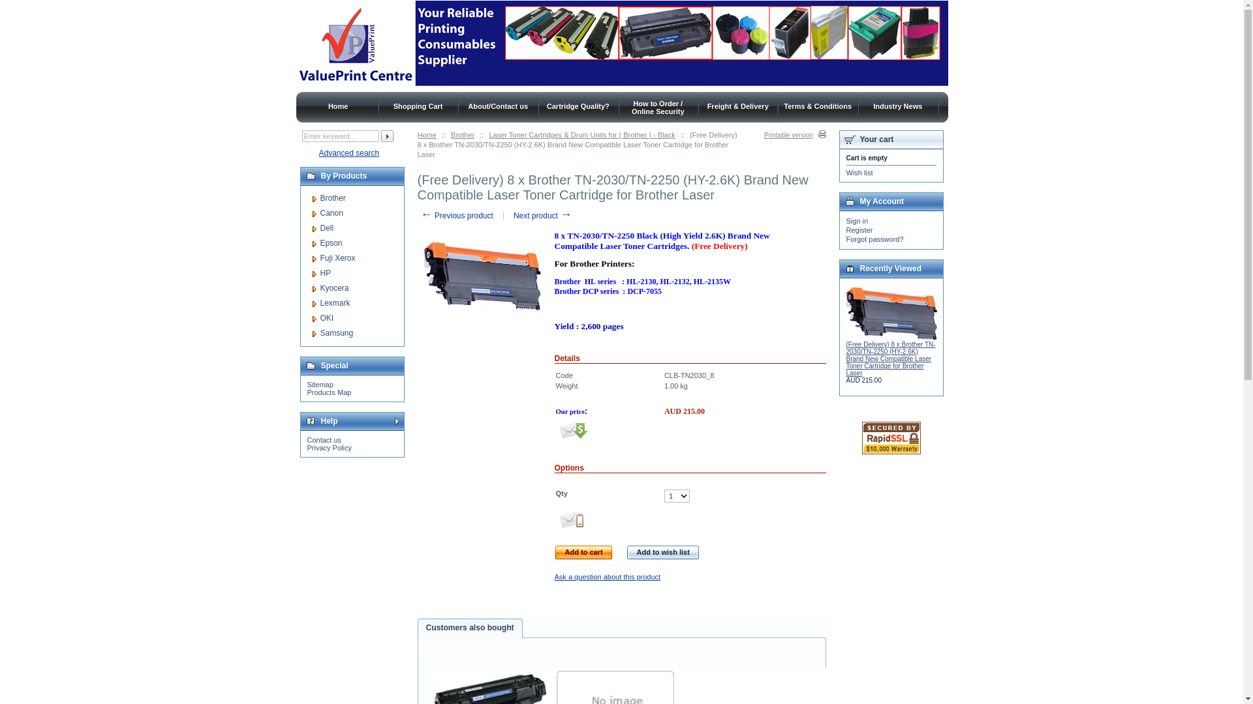 This screenshot has width=1253, height=704. What do you see at coordinates (329, 448) in the screenshot?
I see `Privacy Policy` at bounding box center [329, 448].